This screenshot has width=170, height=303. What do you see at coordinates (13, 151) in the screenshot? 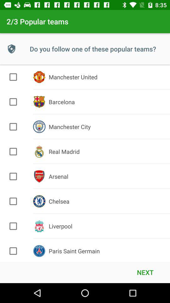
I see `check box left to real madrid` at bounding box center [13, 151].